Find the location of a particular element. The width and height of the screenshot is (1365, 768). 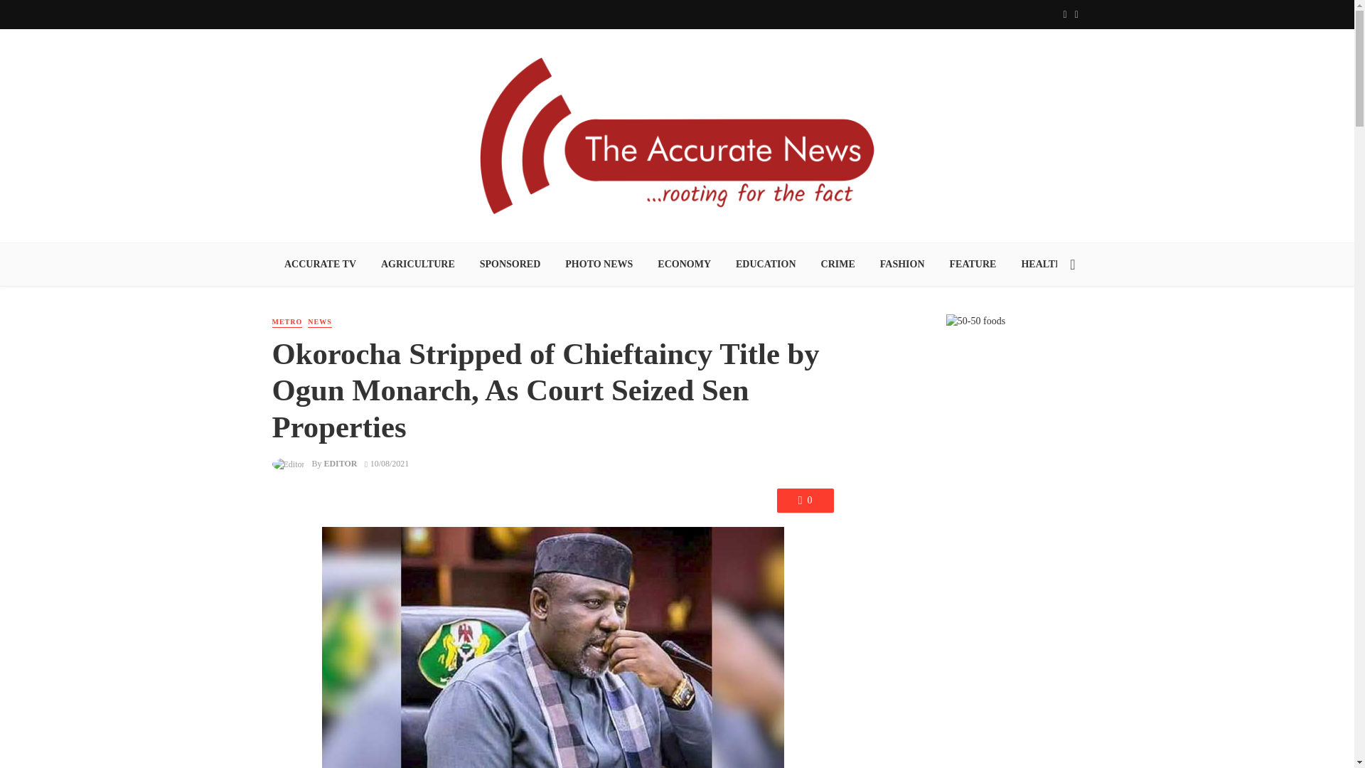

ECONOMY is located at coordinates (684, 265).